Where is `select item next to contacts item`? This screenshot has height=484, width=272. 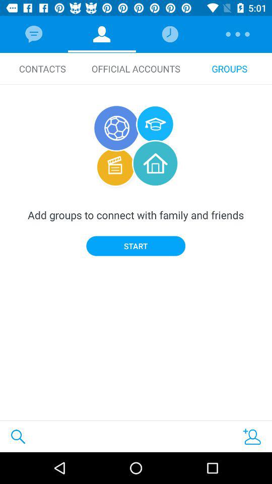
select item next to contacts item is located at coordinates (136, 69).